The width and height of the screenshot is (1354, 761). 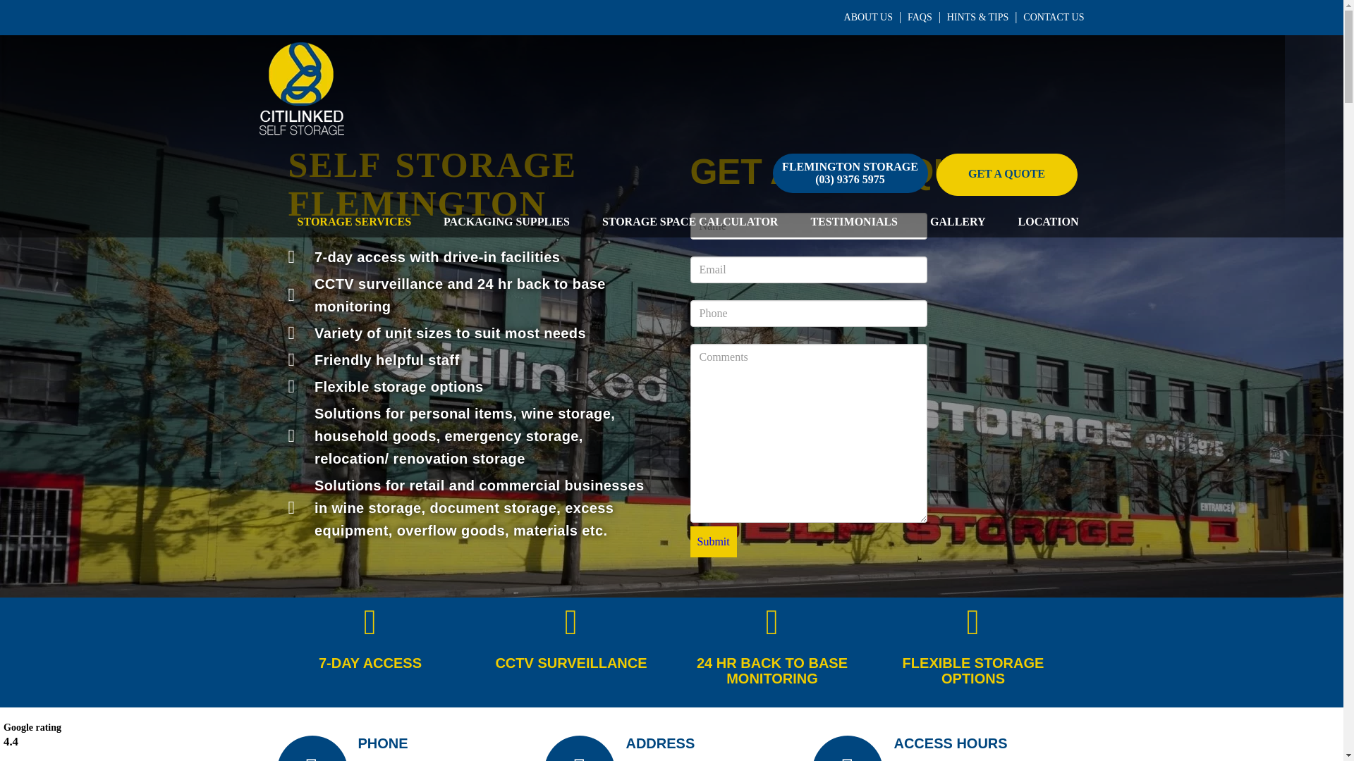 I want to click on Citilinked Self Storage, so click(x=302, y=87).